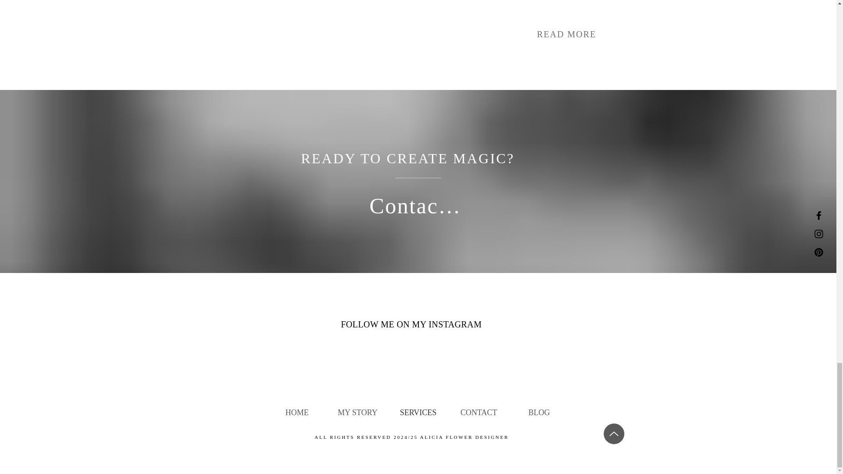 Image resolution: width=843 pixels, height=474 pixels. Describe the element at coordinates (357, 413) in the screenshot. I see `MY STORY` at that location.